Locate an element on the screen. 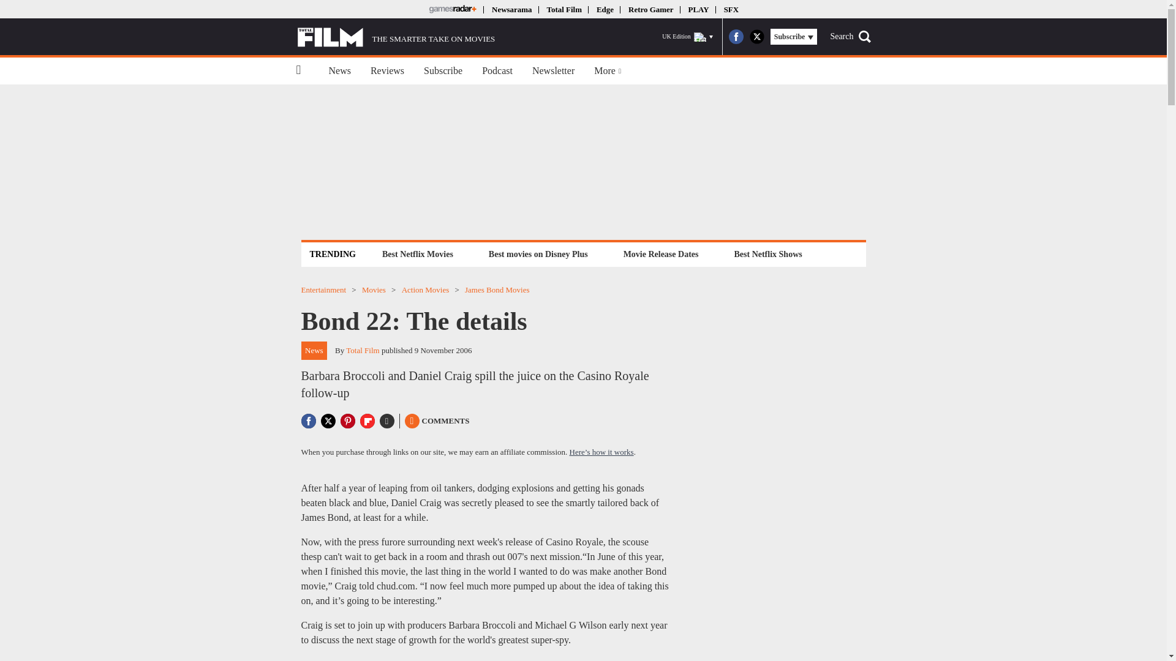 Image resolution: width=1176 pixels, height=661 pixels. Retro Gamer is located at coordinates (650, 9).